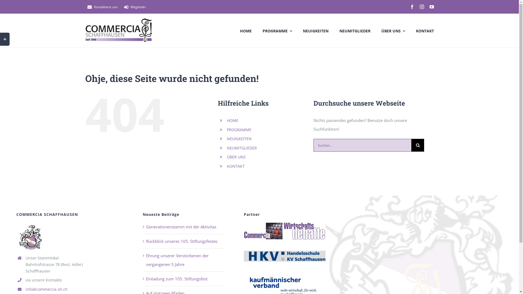 Image resolution: width=523 pixels, height=294 pixels. What do you see at coordinates (236, 166) in the screenshot?
I see `KONTAKT` at bounding box center [236, 166].